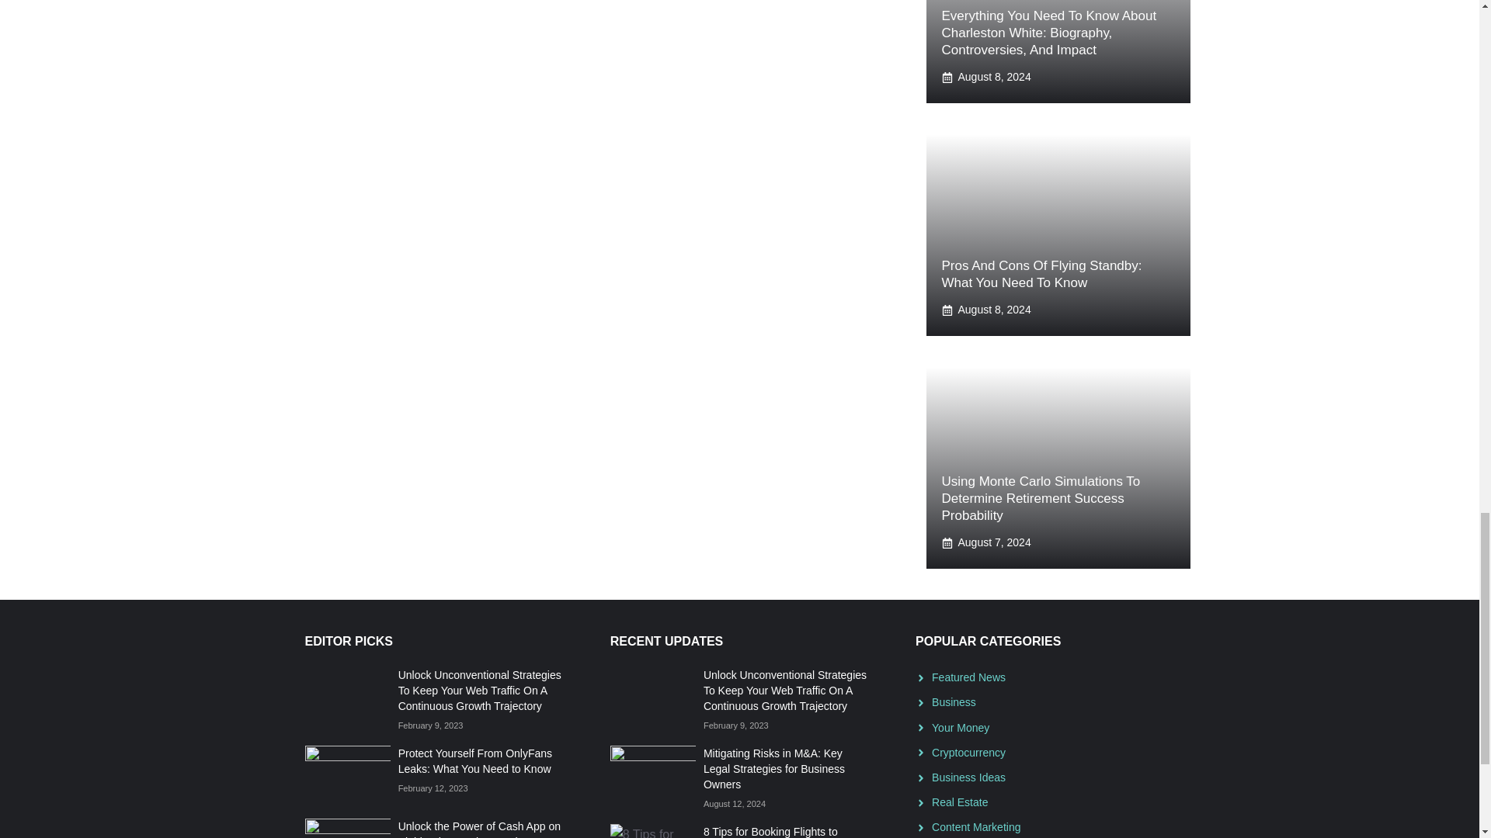  I want to click on Pros And Cons Of Flying Standby: What You Need To Know, so click(1041, 273).